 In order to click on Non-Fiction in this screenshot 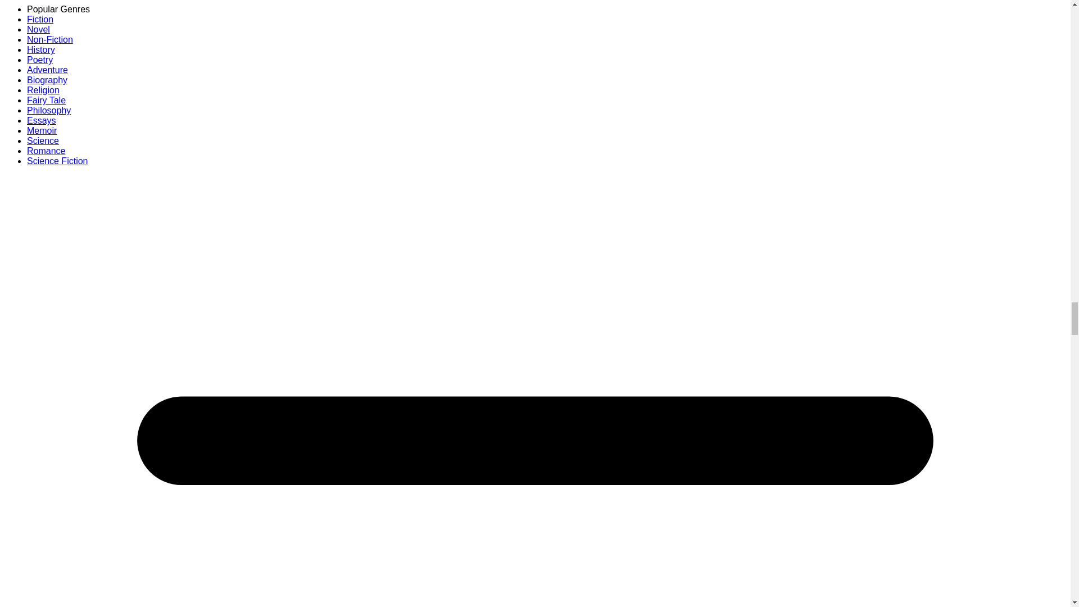, I will do `click(50, 39)`.